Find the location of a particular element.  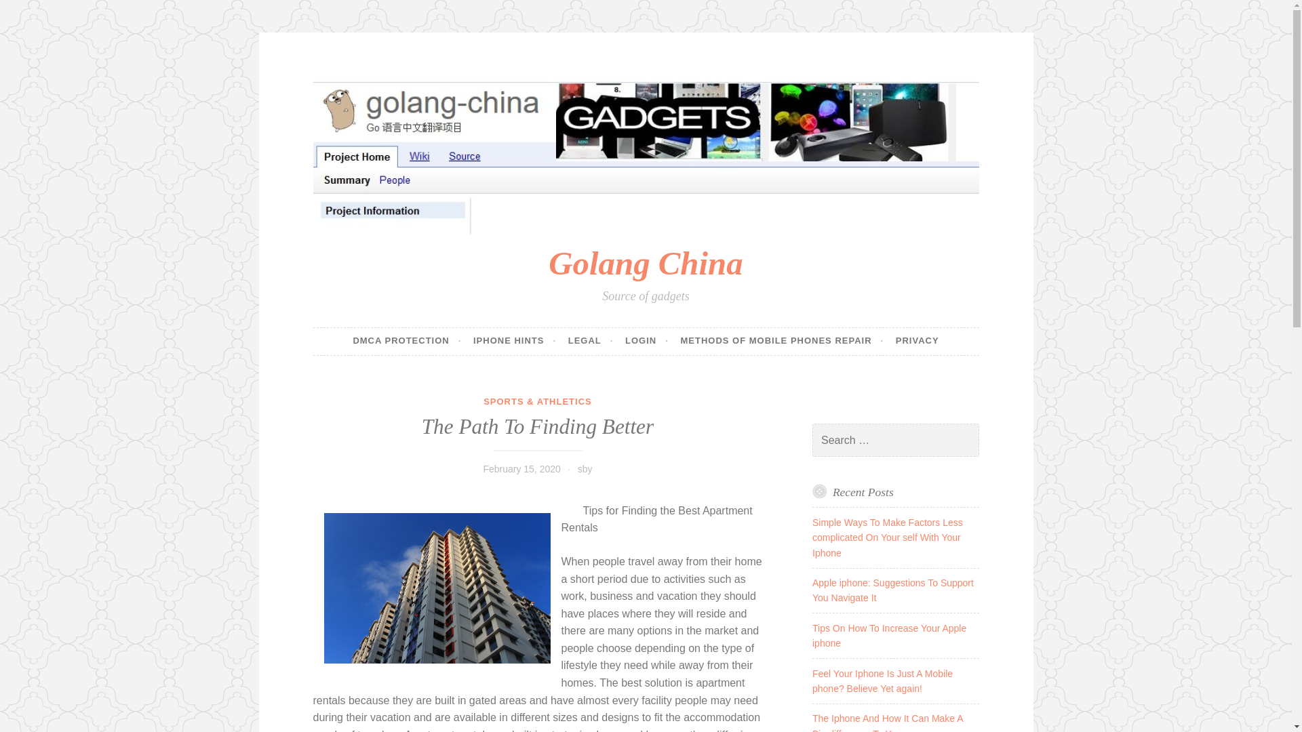

Search is located at coordinates (30, 12).